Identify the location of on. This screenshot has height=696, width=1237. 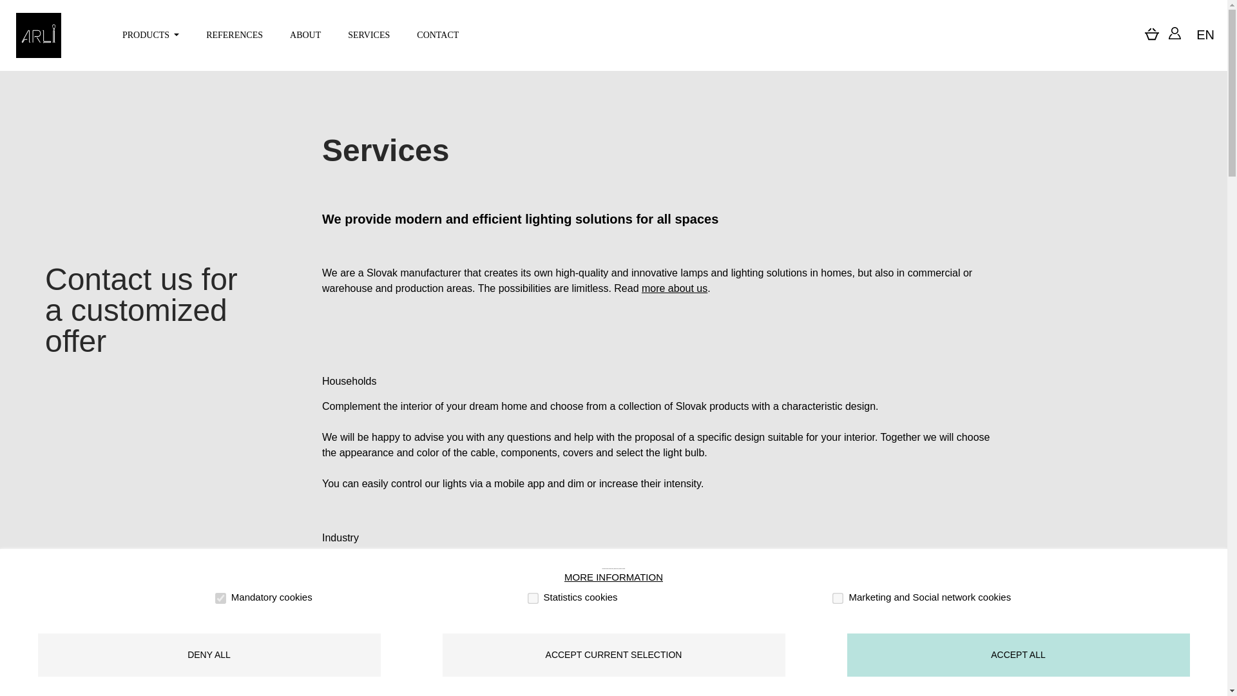
(836, 597).